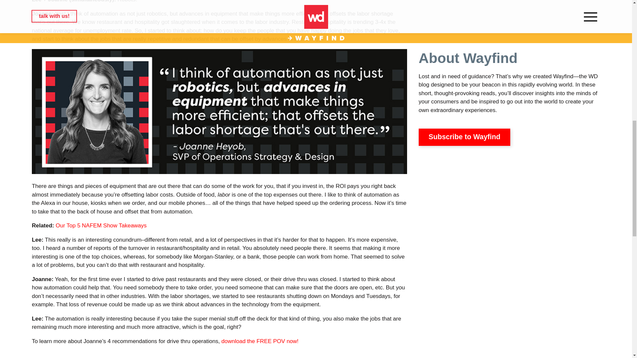  What do you see at coordinates (259, 341) in the screenshot?
I see `download the FREE POV now!` at bounding box center [259, 341].